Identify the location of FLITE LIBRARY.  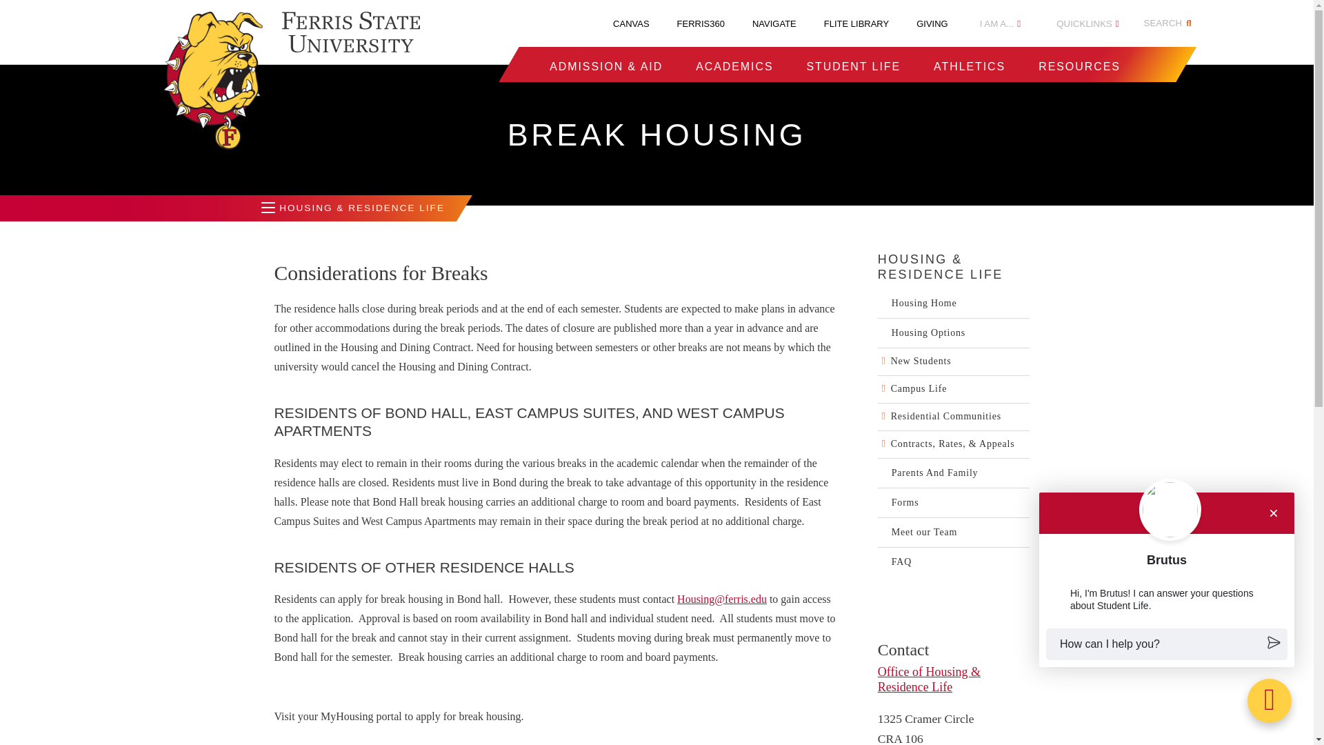
(856, 23).